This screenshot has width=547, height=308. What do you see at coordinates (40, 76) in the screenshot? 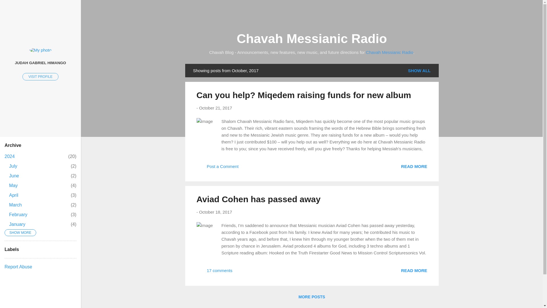
I see `SHOW ALL` at bounding box center [40, 76].